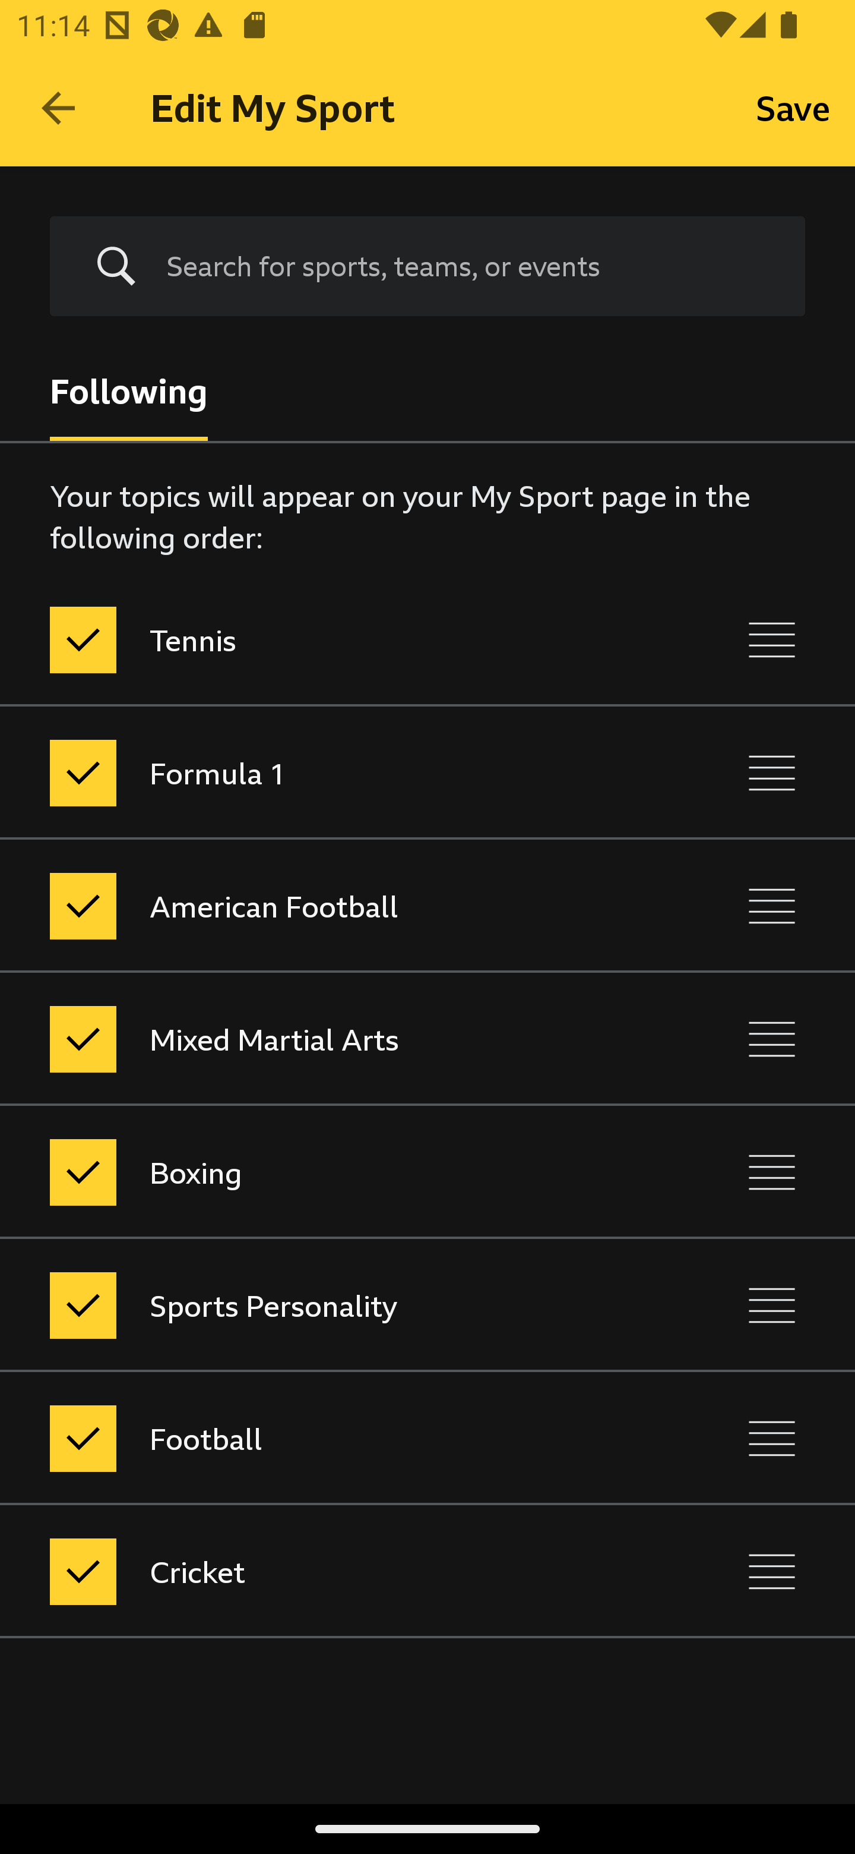 The height and width of the screenshot is (1854, 855). I want to click on American Football, so click(328, 907).